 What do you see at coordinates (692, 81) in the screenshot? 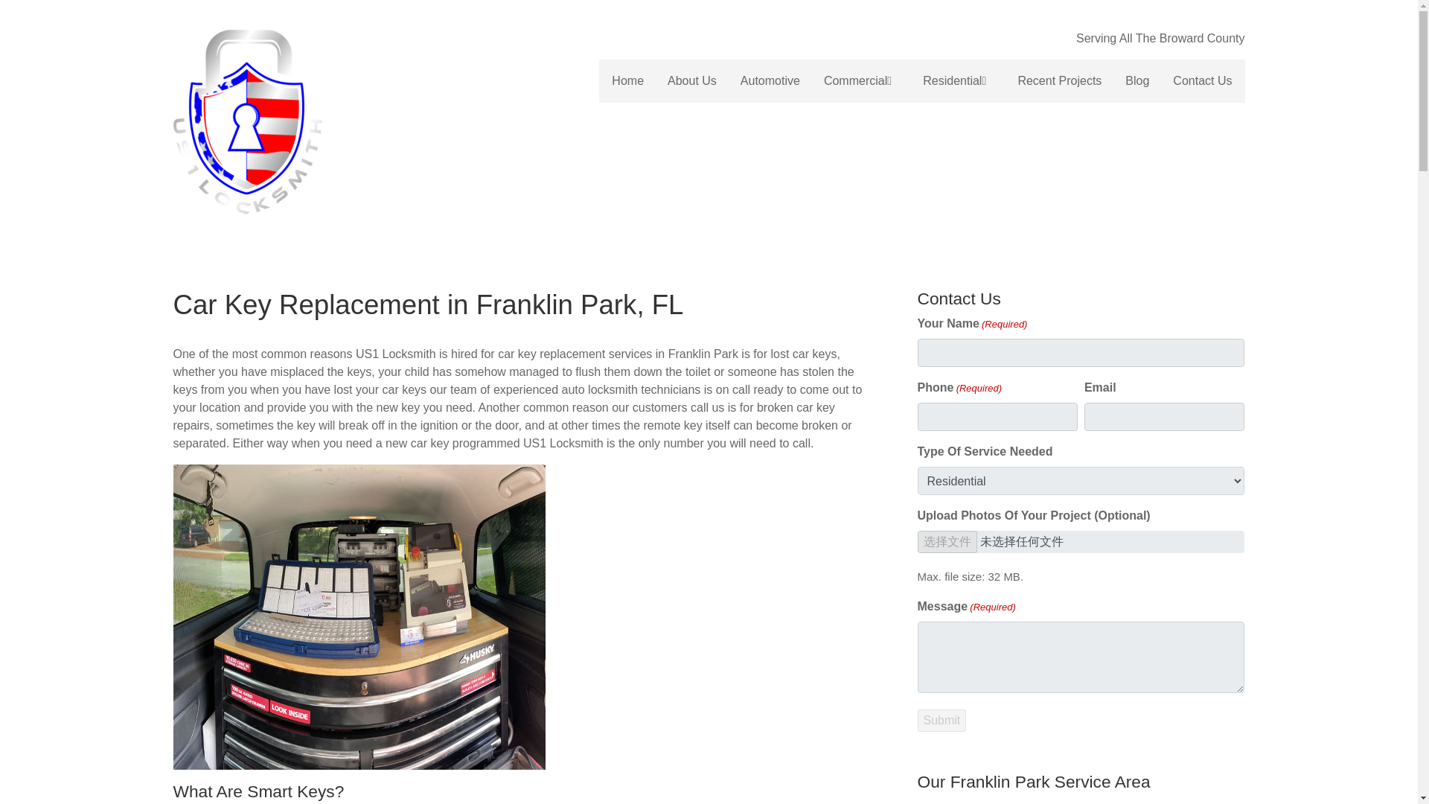
I see `About Us` at bounding box center [692, 81].